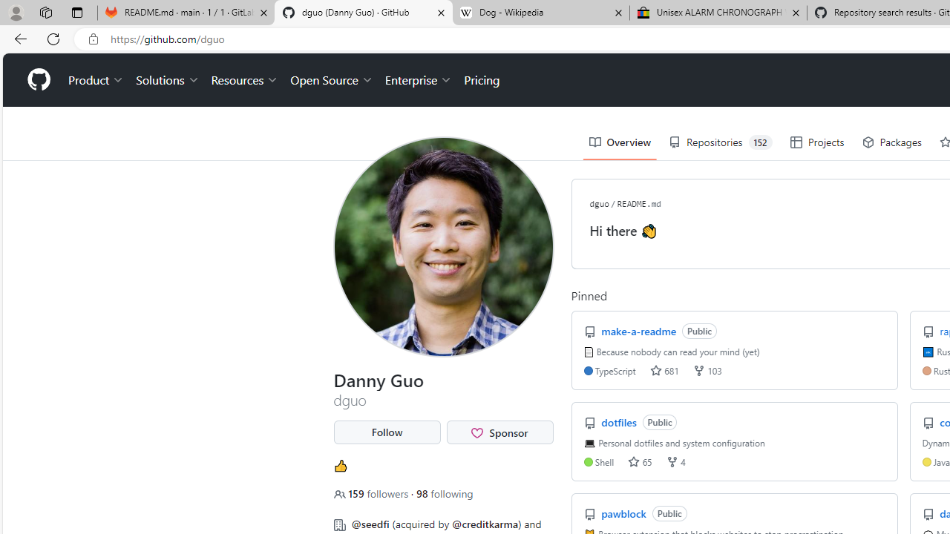  What do you see at coordinates (245, 80) in the screenshot?
I see `Resources` at bounding box center [245, 80].